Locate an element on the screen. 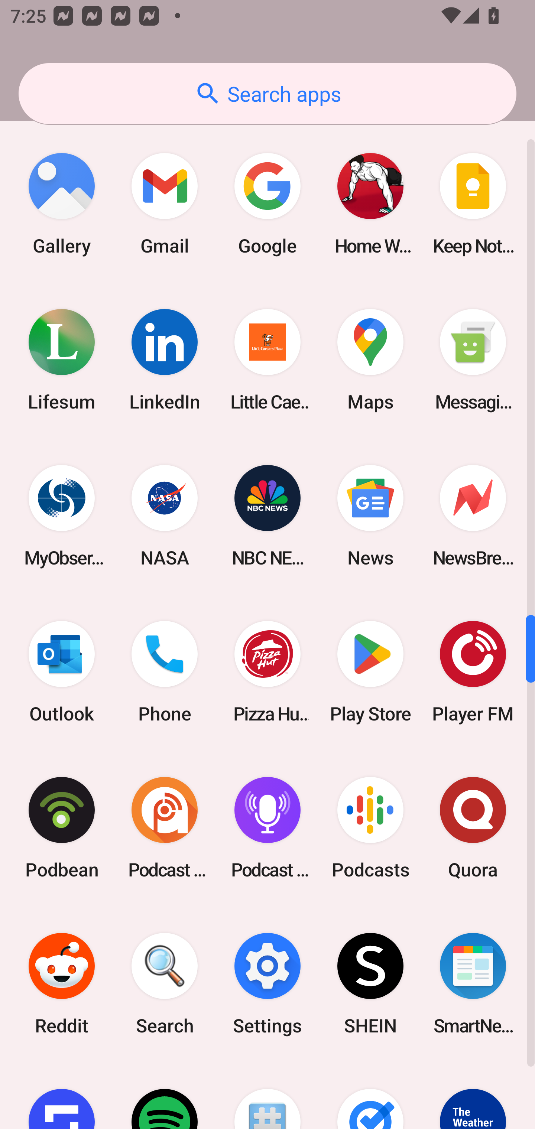 This screenshot has height=1129, width=535. Lifesum is located at coordinates (62, 360).